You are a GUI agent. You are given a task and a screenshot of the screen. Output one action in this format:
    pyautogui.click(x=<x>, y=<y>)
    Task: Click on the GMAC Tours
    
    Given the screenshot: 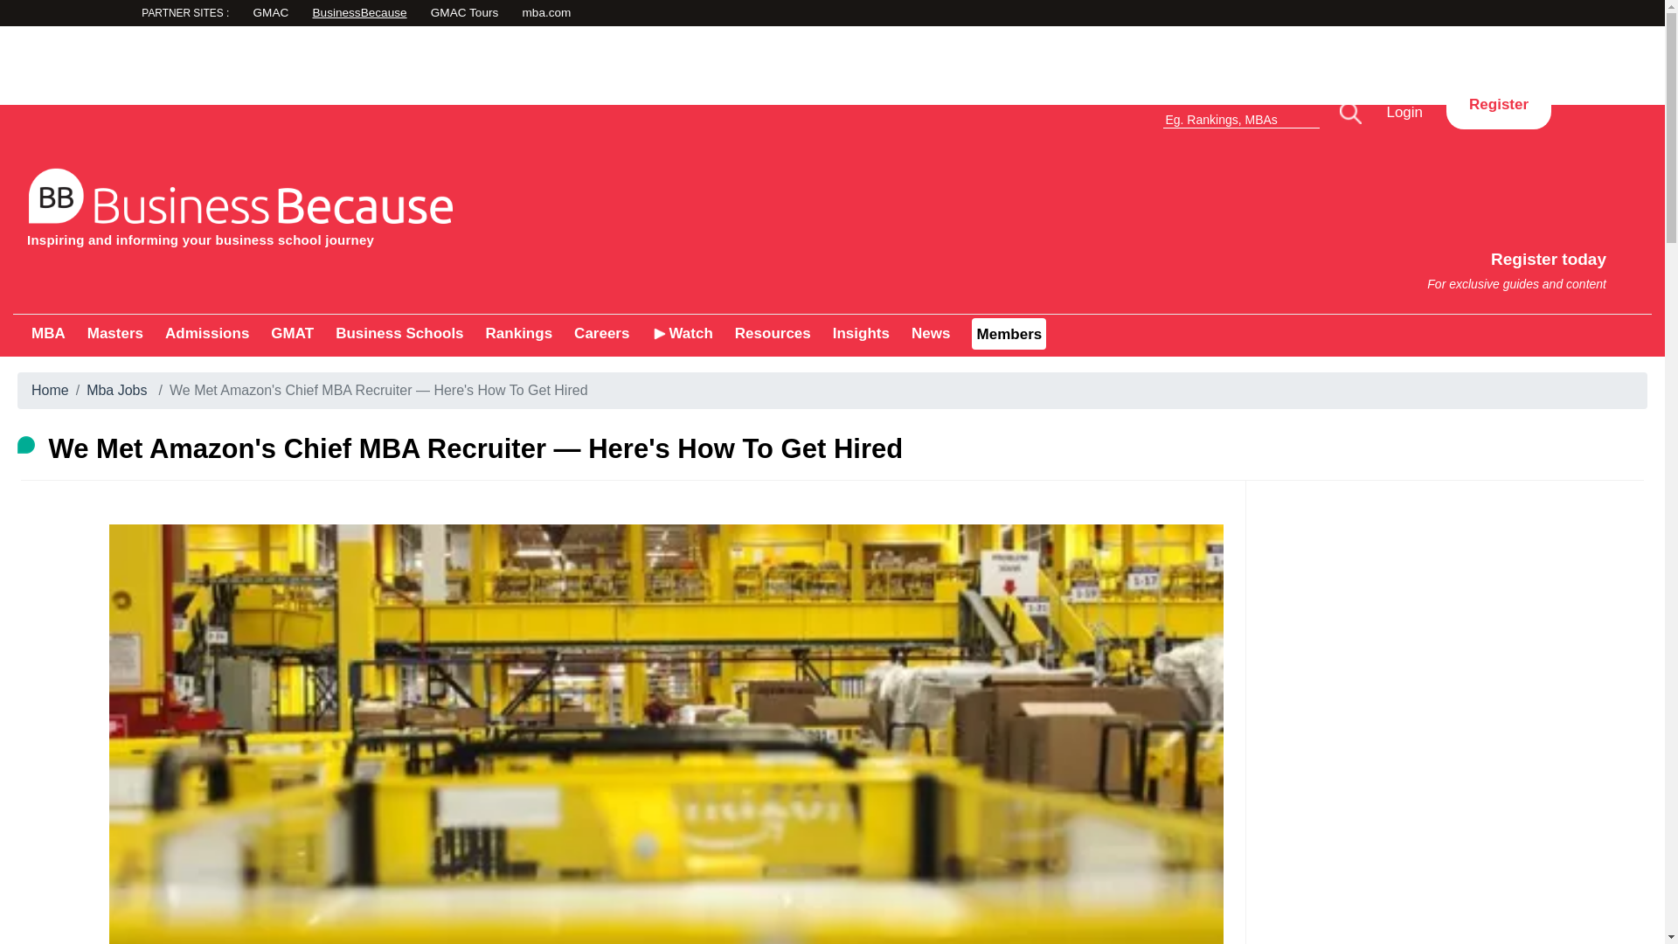 What is the action you would take?
    pyautogui.click(x=48, y=332)
    